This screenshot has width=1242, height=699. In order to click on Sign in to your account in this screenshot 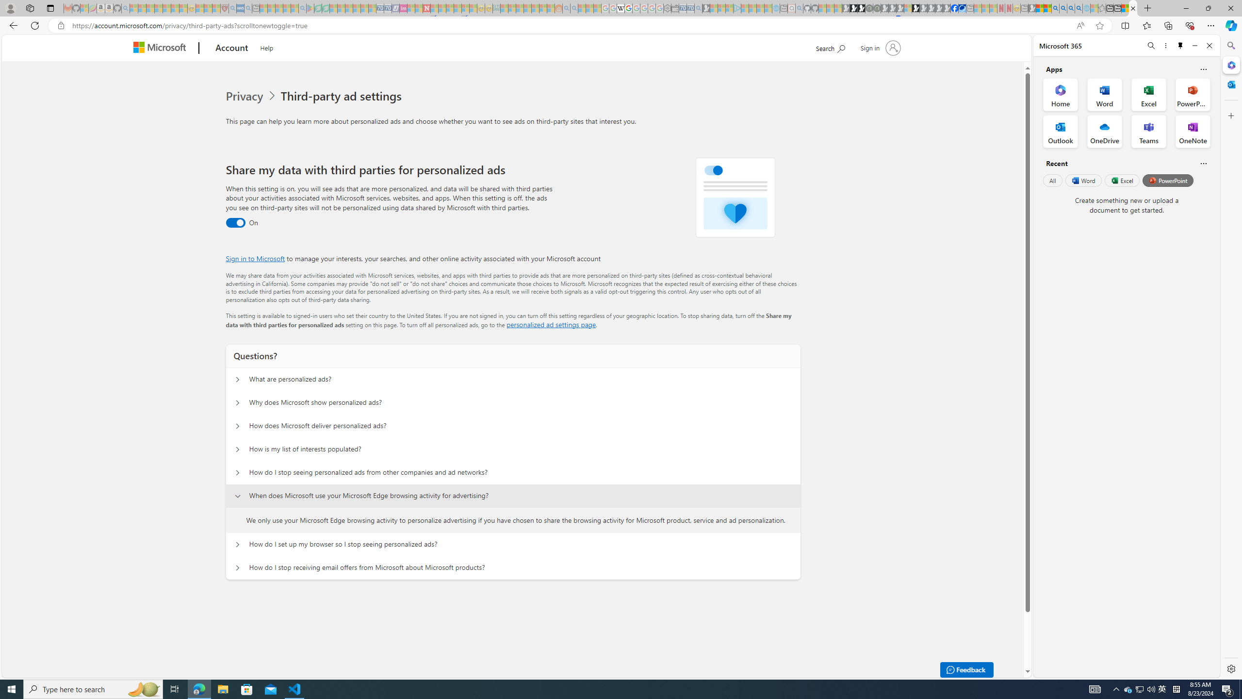, I will do `click(880, 48)`.